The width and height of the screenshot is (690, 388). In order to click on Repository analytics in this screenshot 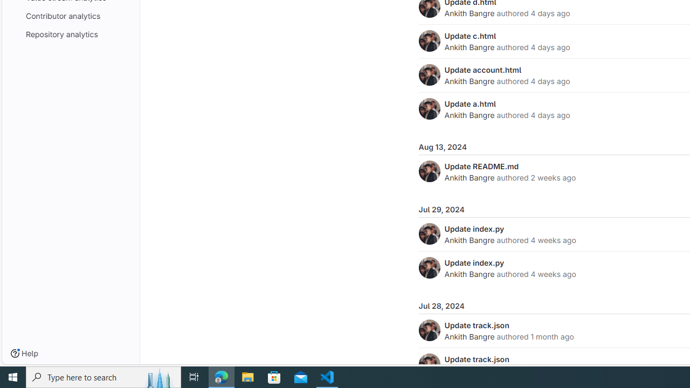, I will do `click(70, 33)`.